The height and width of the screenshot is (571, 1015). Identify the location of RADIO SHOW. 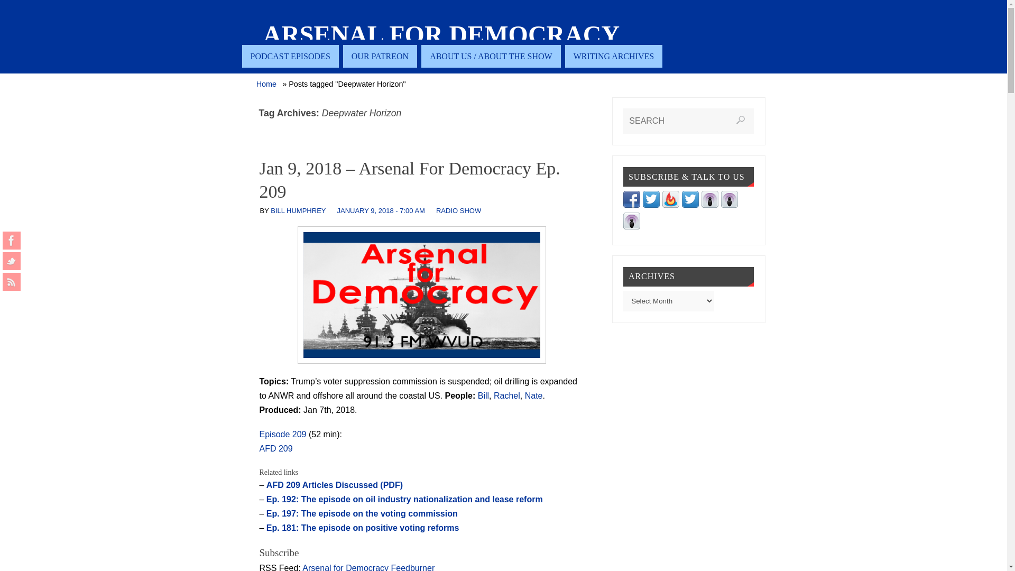
(459, 210).